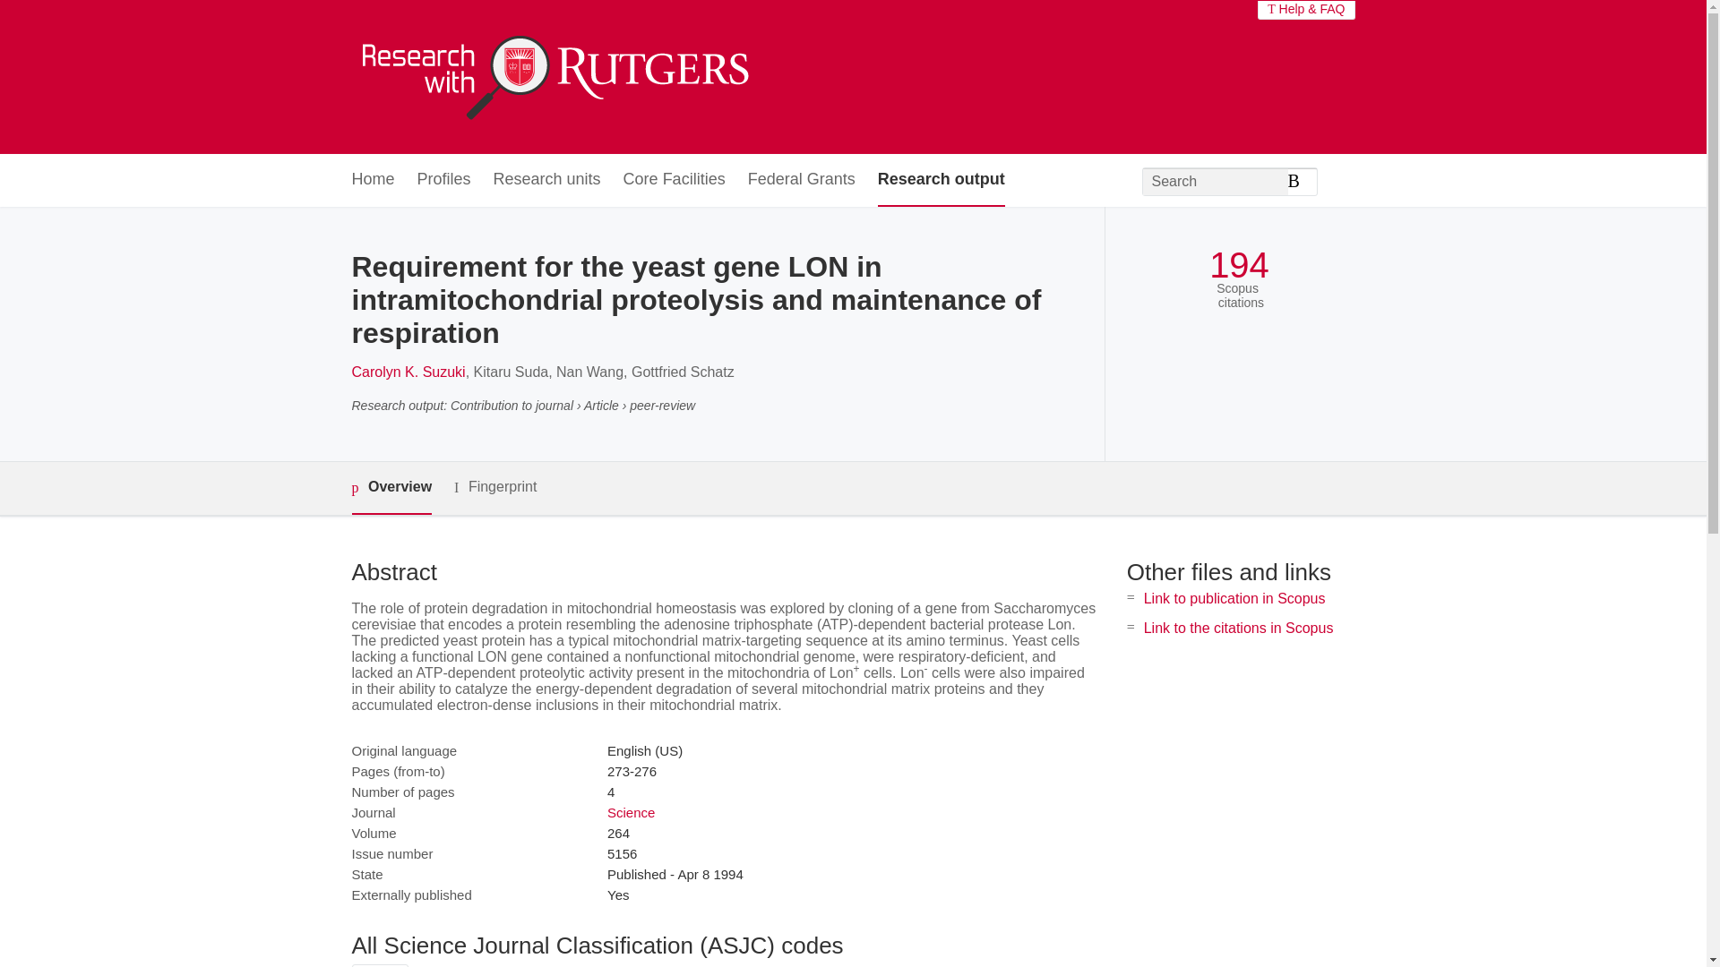 This screenshot has width=1720, height=967. What do you see at coordinates (391, 488) in the screenshot?
I see `Overview` at bounding box center [391, 488].